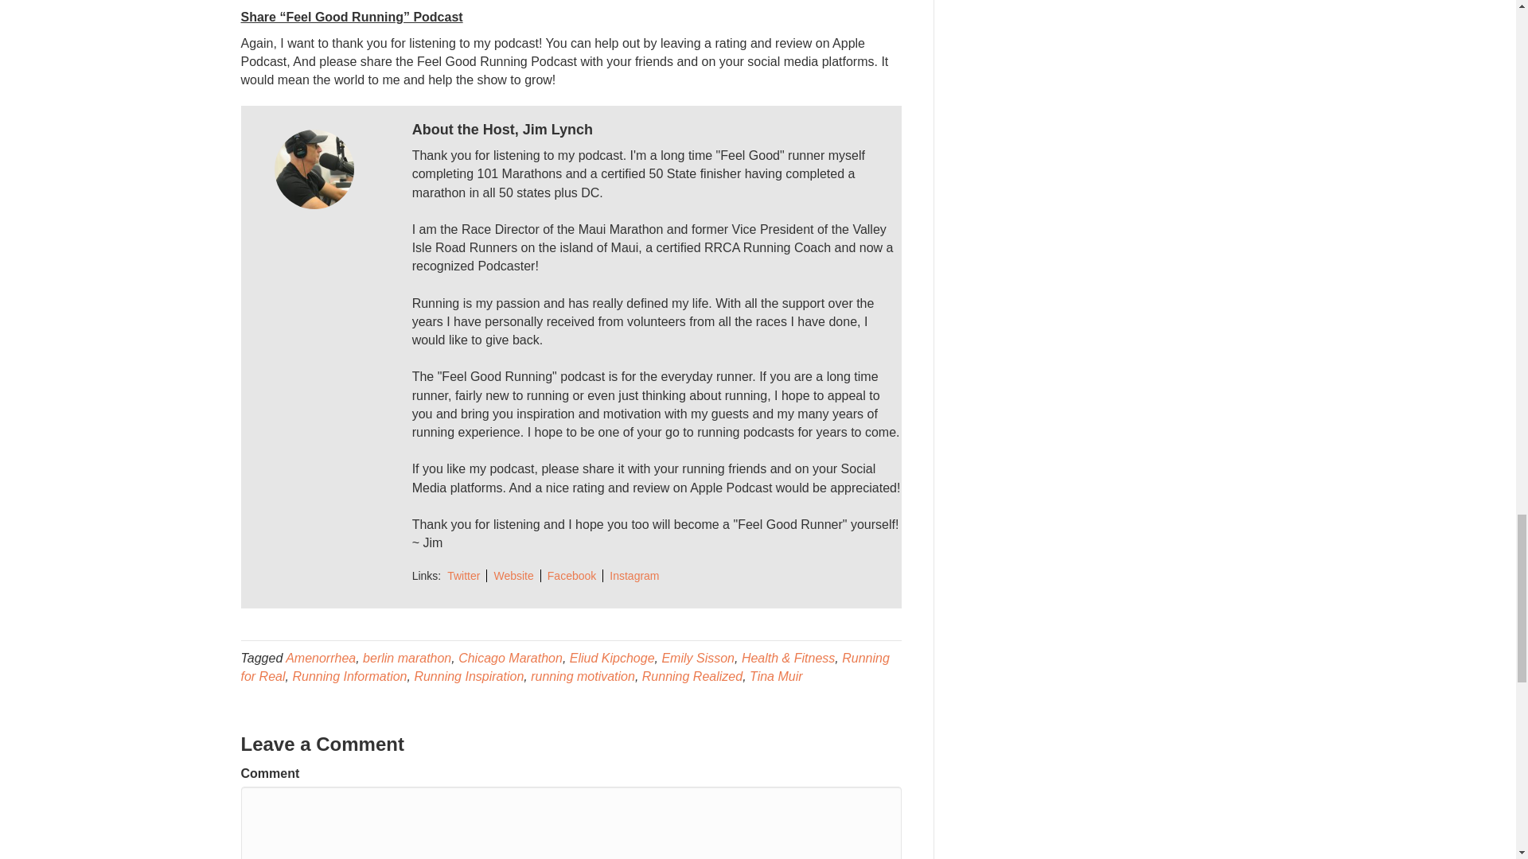 This screenshot has height=859, width=1528. Describe the element at coordinates (510, 657) in the screenshot. I see `Chicago Marathon` at that location.